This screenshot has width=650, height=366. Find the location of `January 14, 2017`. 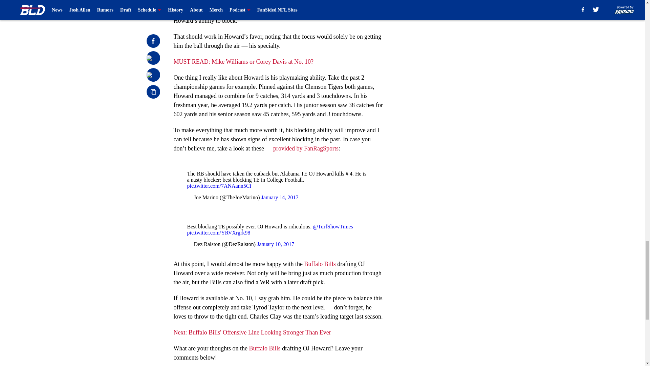

January 14, 2017 is located at coordinates (280, 197).